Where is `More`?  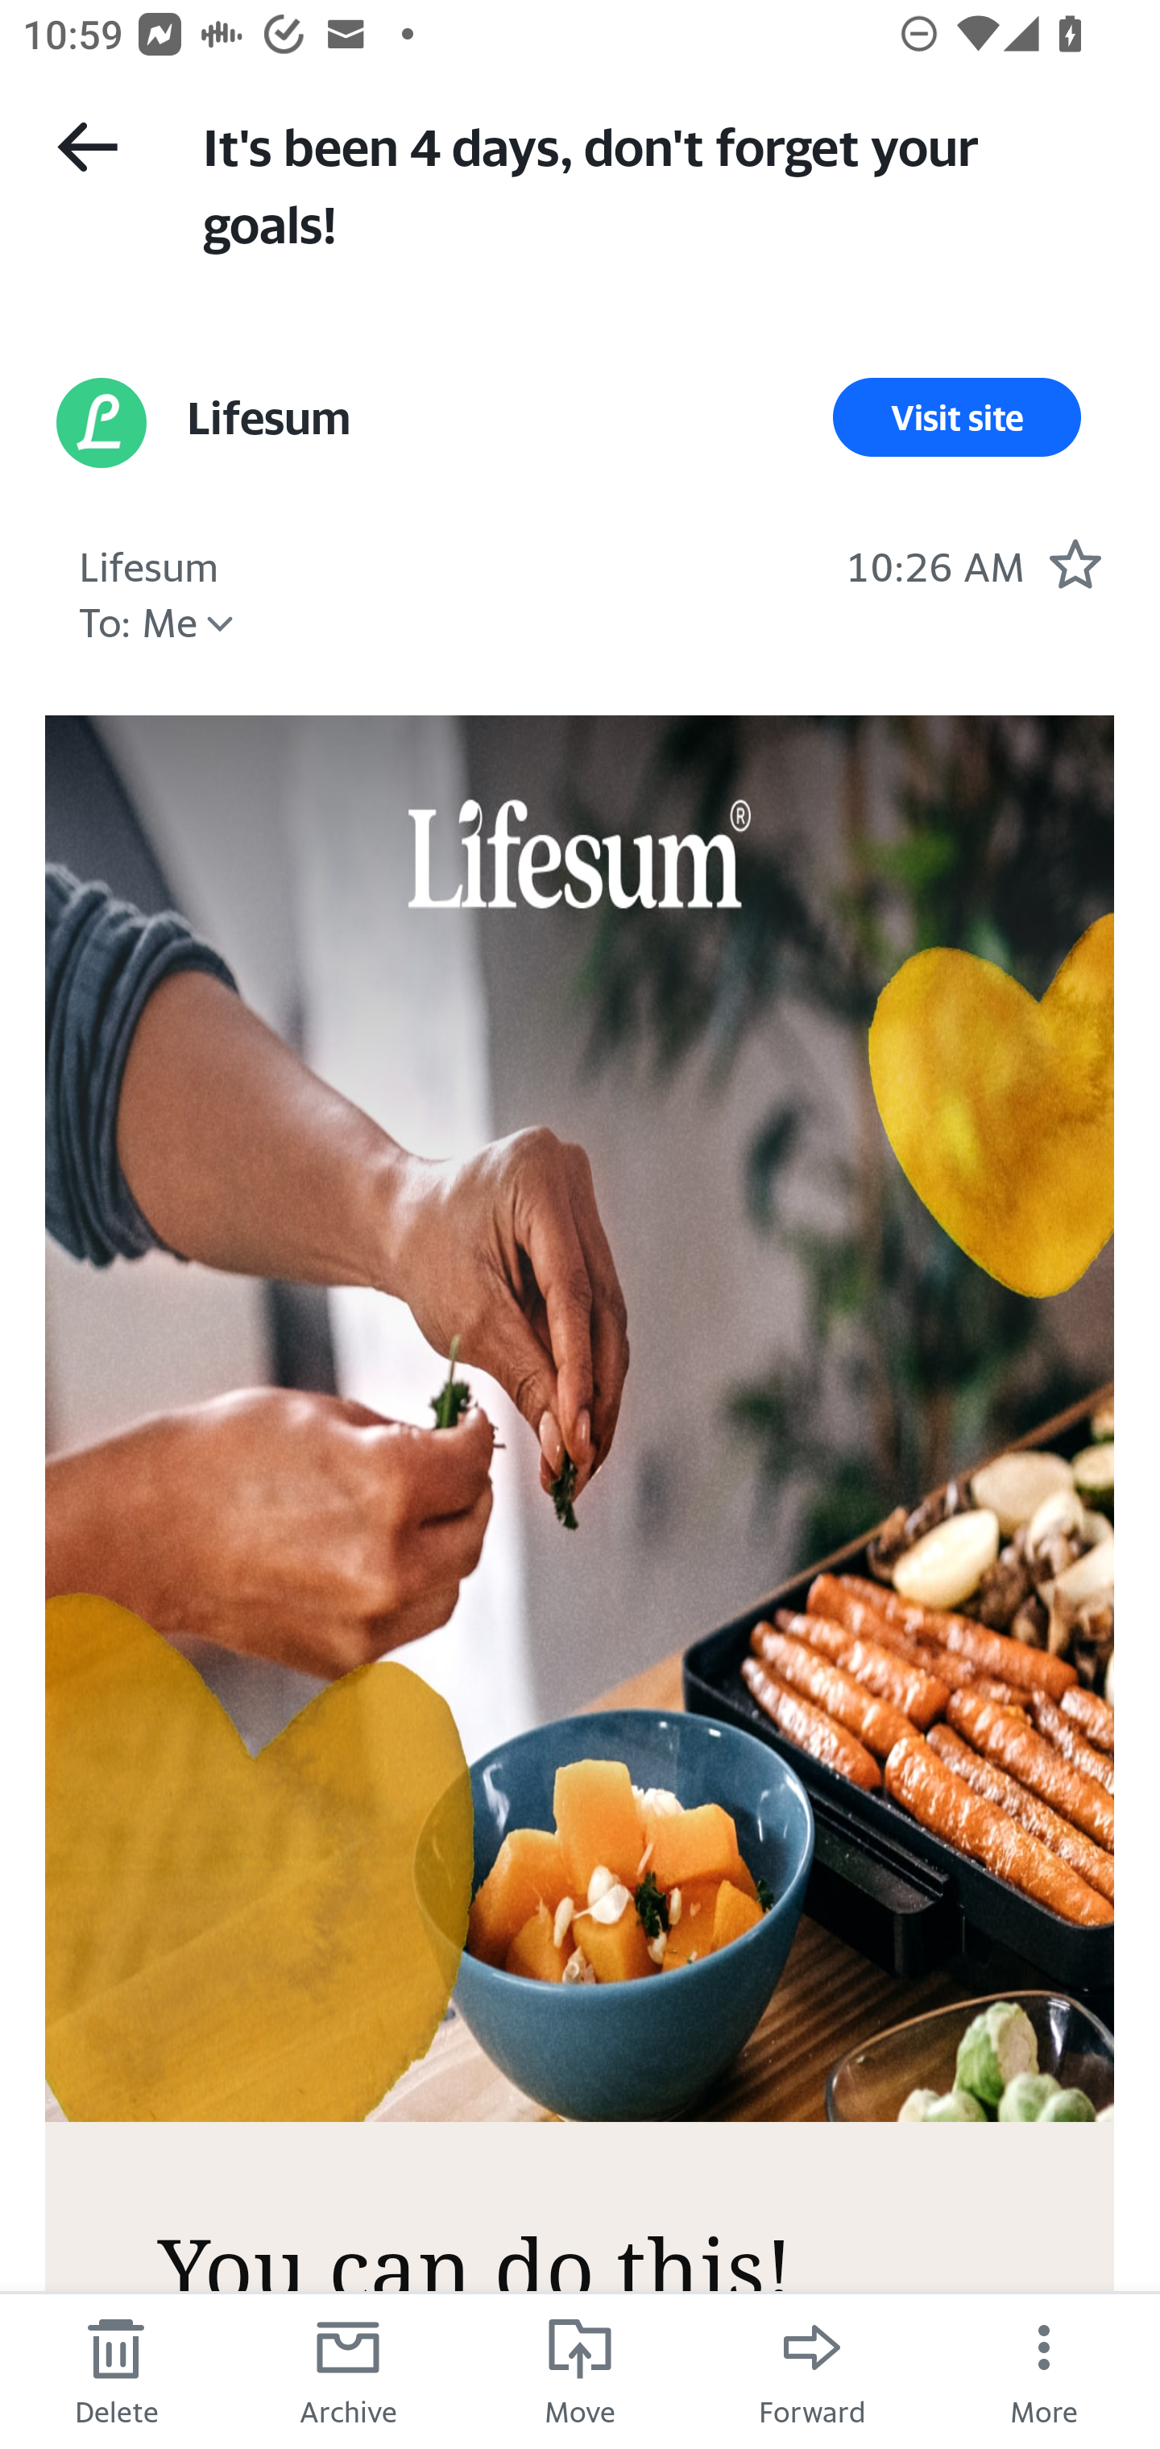 More is located at coordinates (1044, 2370).